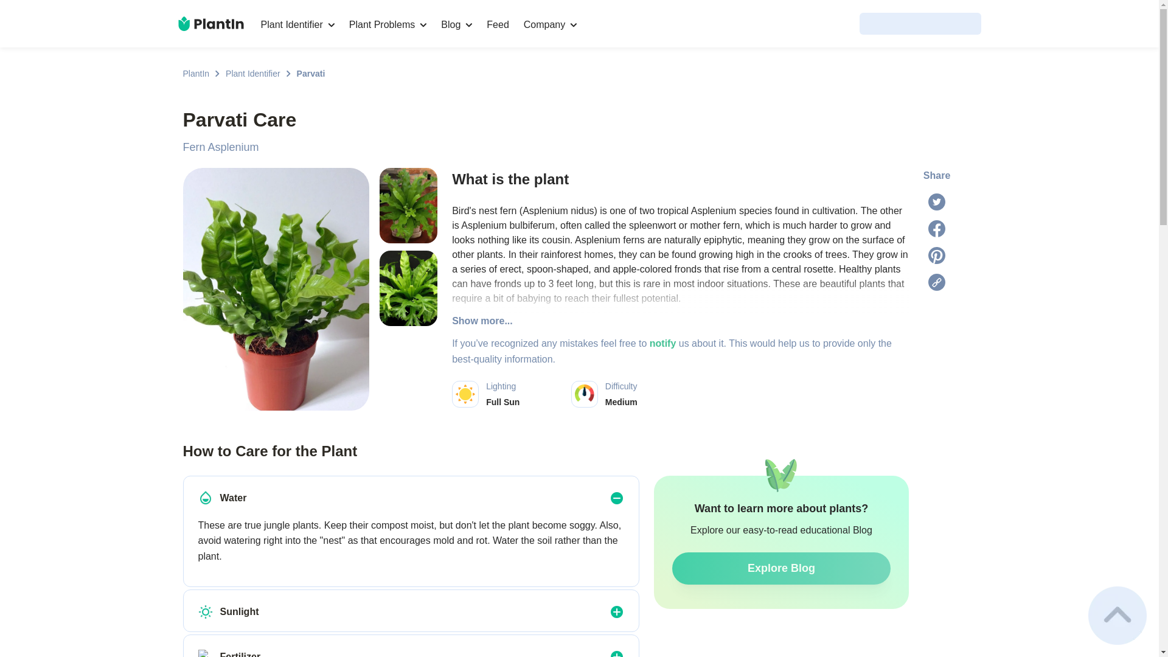  Describe the element at coordinates (252, 73) in the screenshot. I see `Difficulty` at that location.